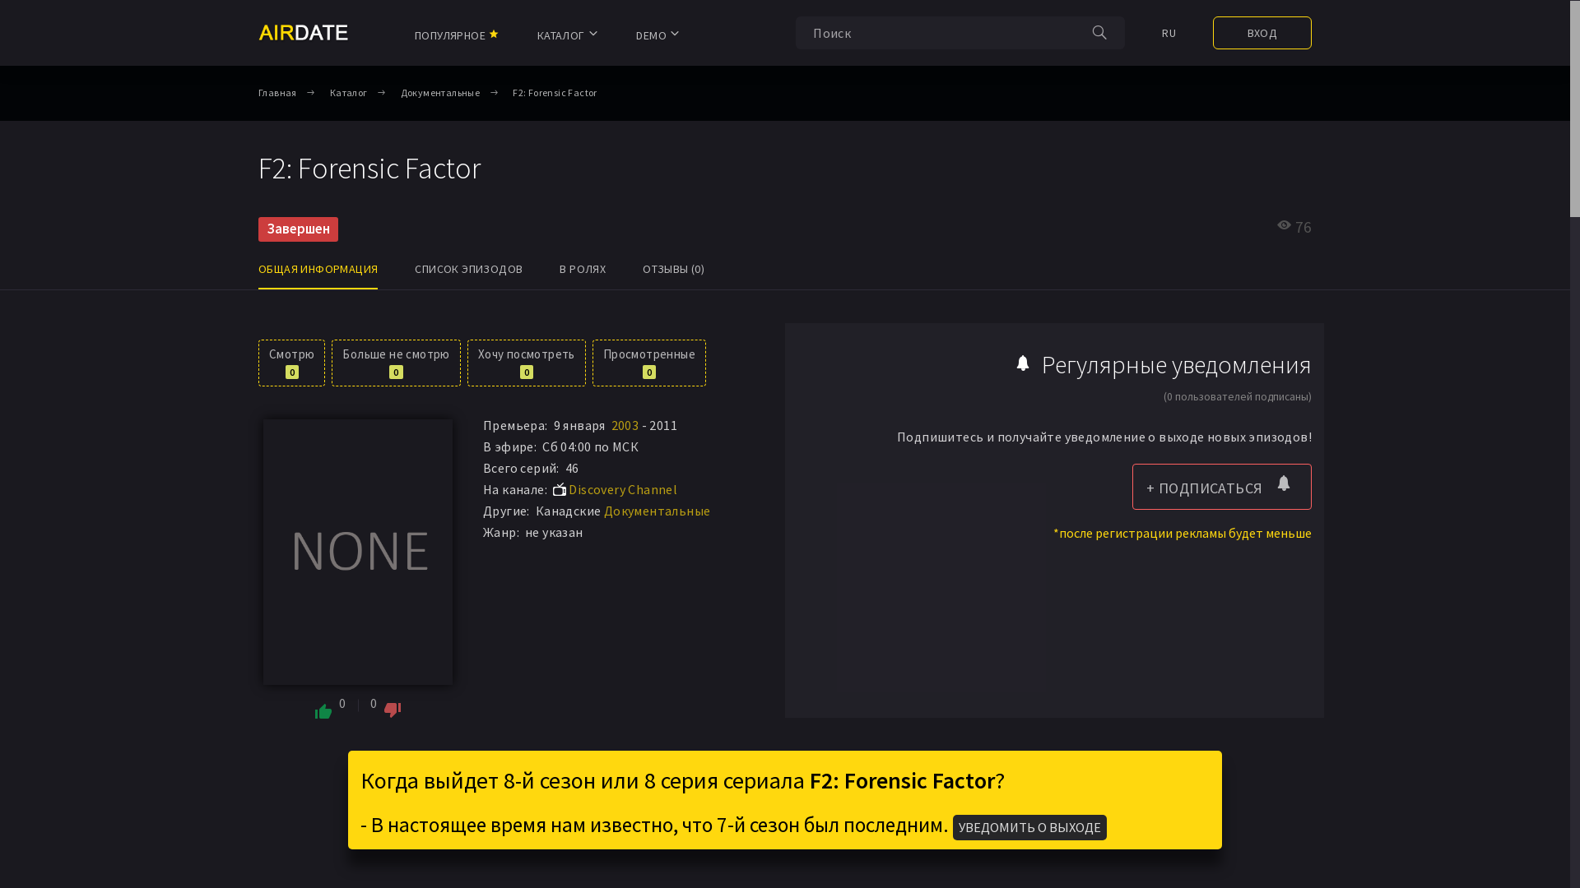  What do you see at coordinates (358, 553) in the screenshot?
I see `F2: Forensic Factor-52892` at bounding box center [358, 553].